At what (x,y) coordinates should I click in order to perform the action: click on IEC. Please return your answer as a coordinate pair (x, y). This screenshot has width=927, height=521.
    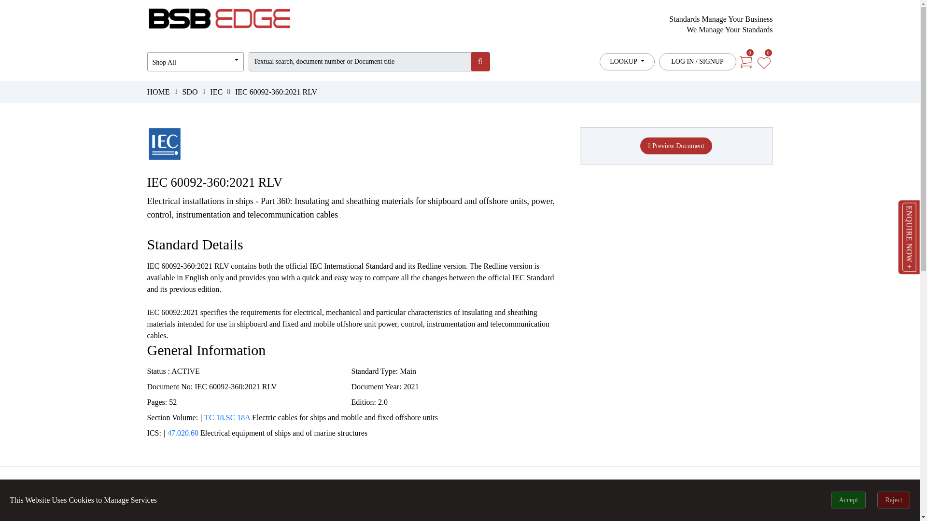
    Looking at the image, I should click on (216, 92).